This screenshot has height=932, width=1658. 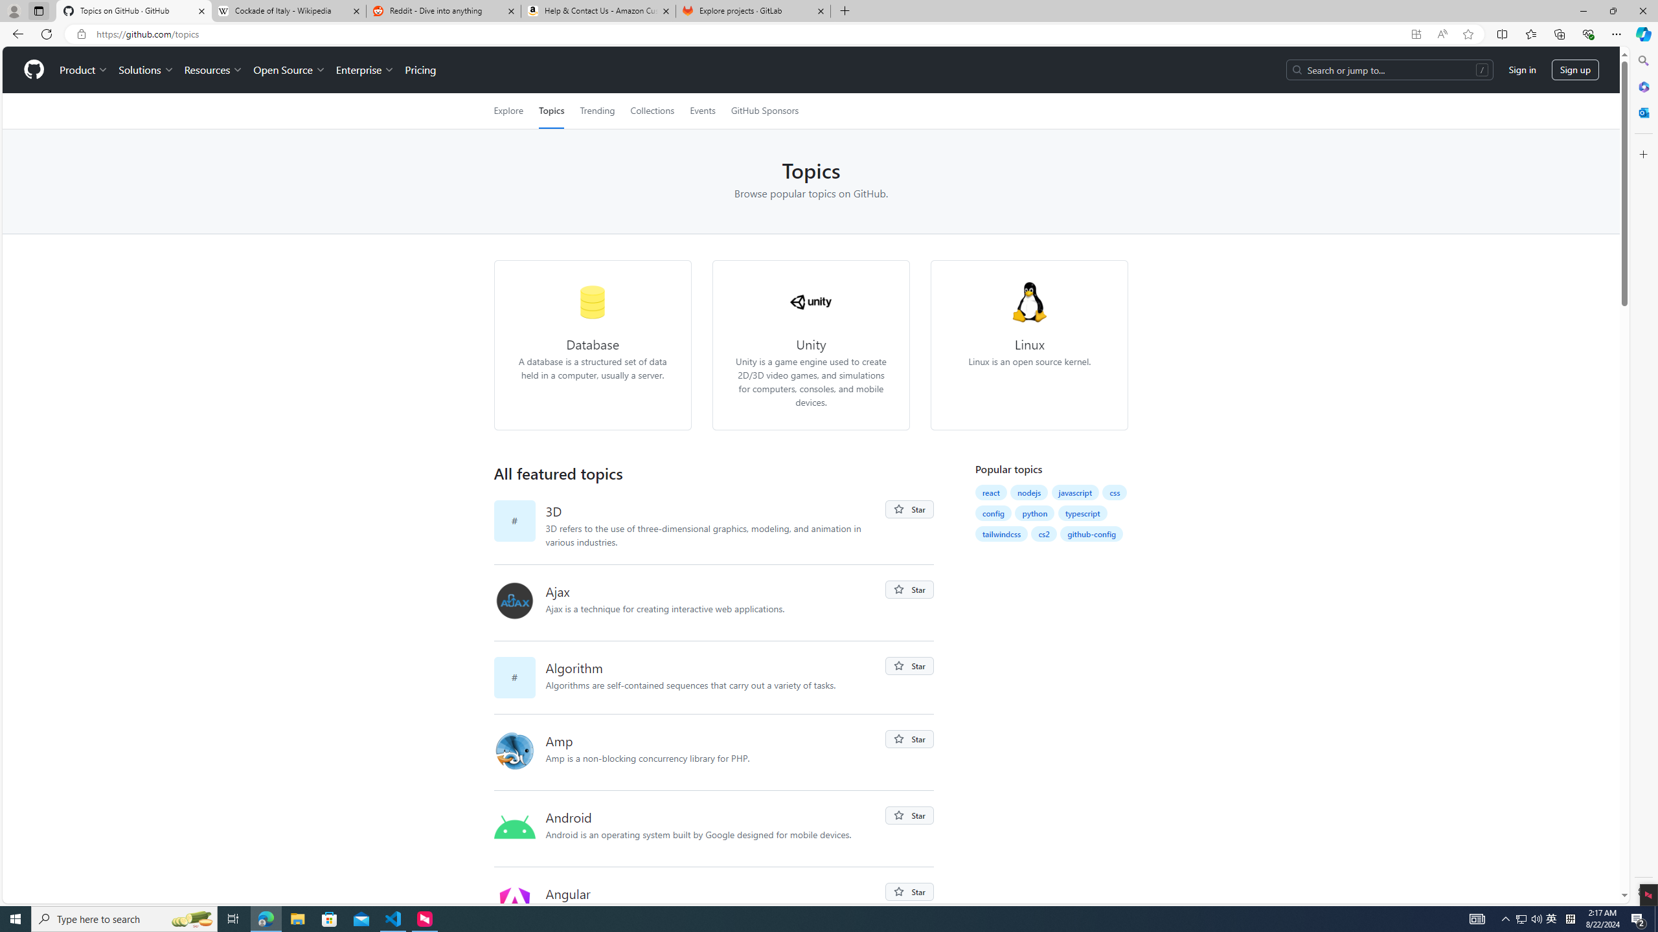 I want to click on amphp, so click(x=514, y=751).